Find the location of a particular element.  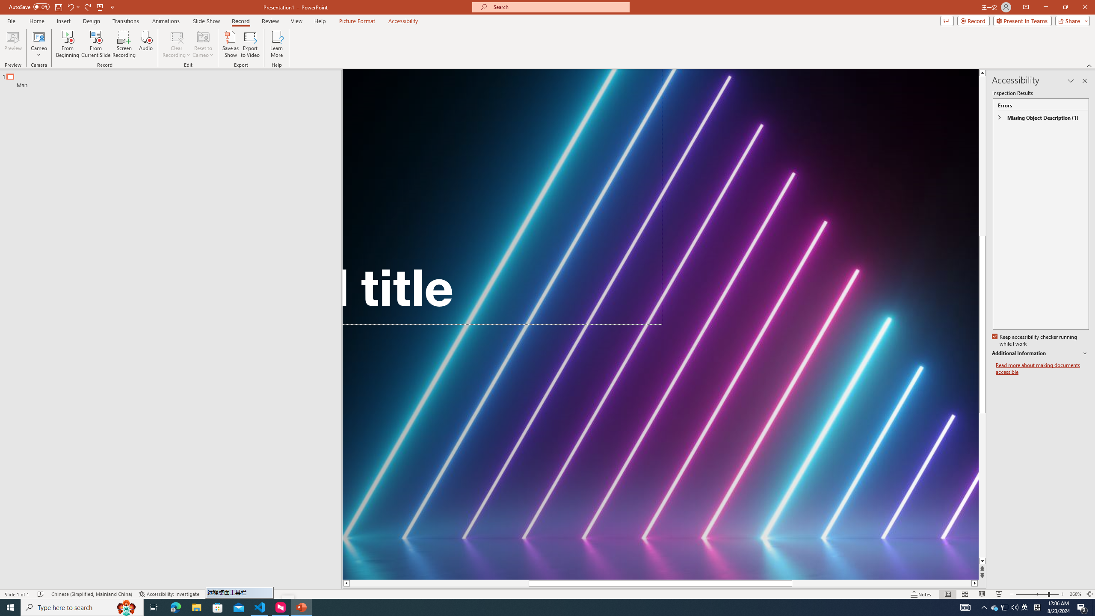

Reset to Cameo is located at coordinates (203, 44).